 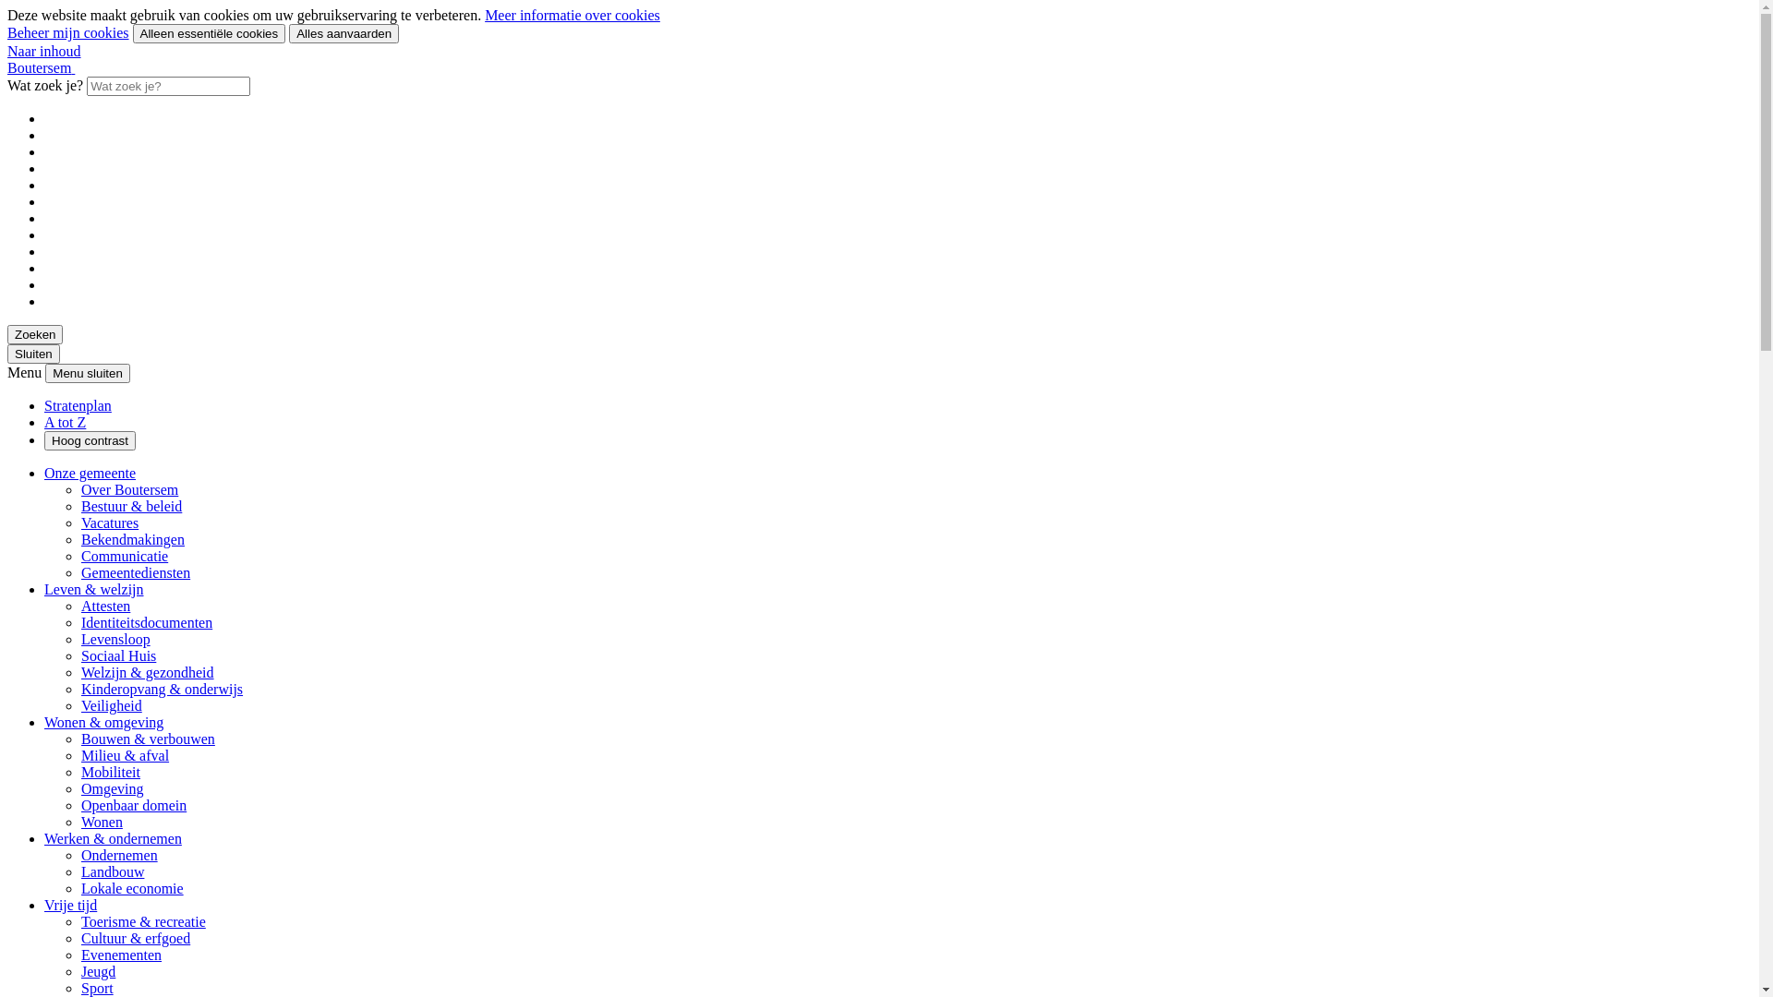 What do you see at coordinates (90, 441) in the screenshot?
I see `Hoog contrast` at bounding box center [90, 441].